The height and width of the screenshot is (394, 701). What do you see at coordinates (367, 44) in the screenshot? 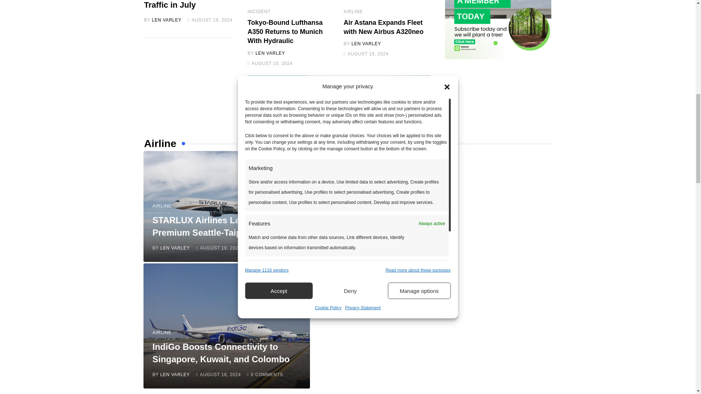
I see `Posts by Len Varley` at bounding box center [367, 44].